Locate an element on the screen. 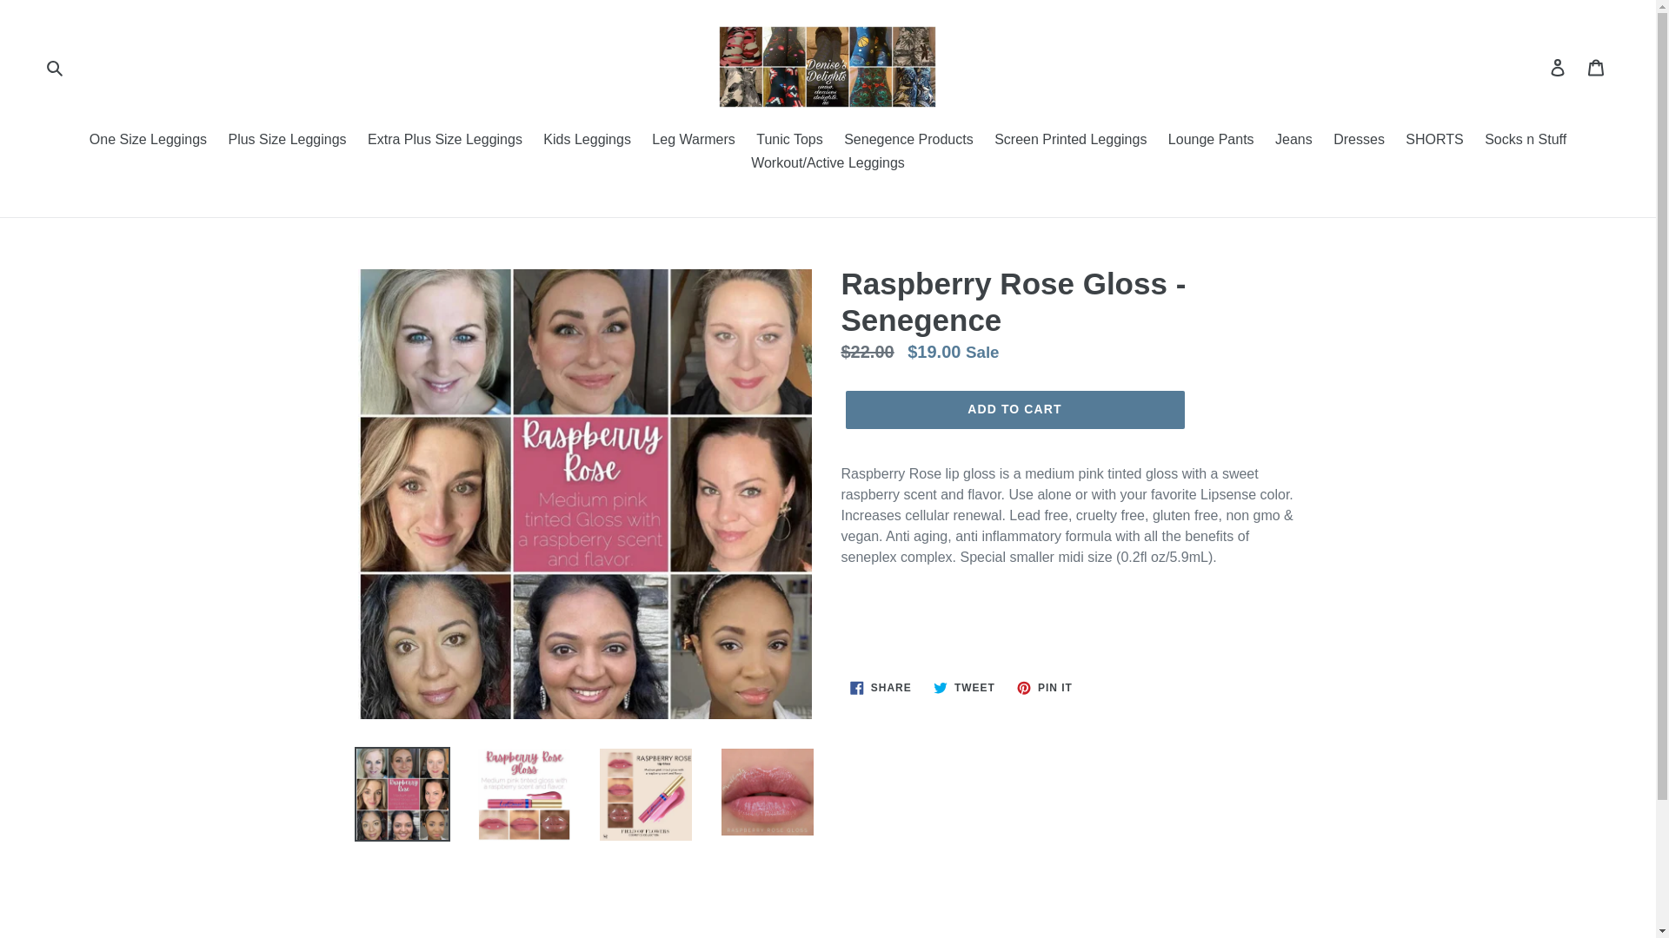  One Size Leggings is located at coordinates (148, 141).